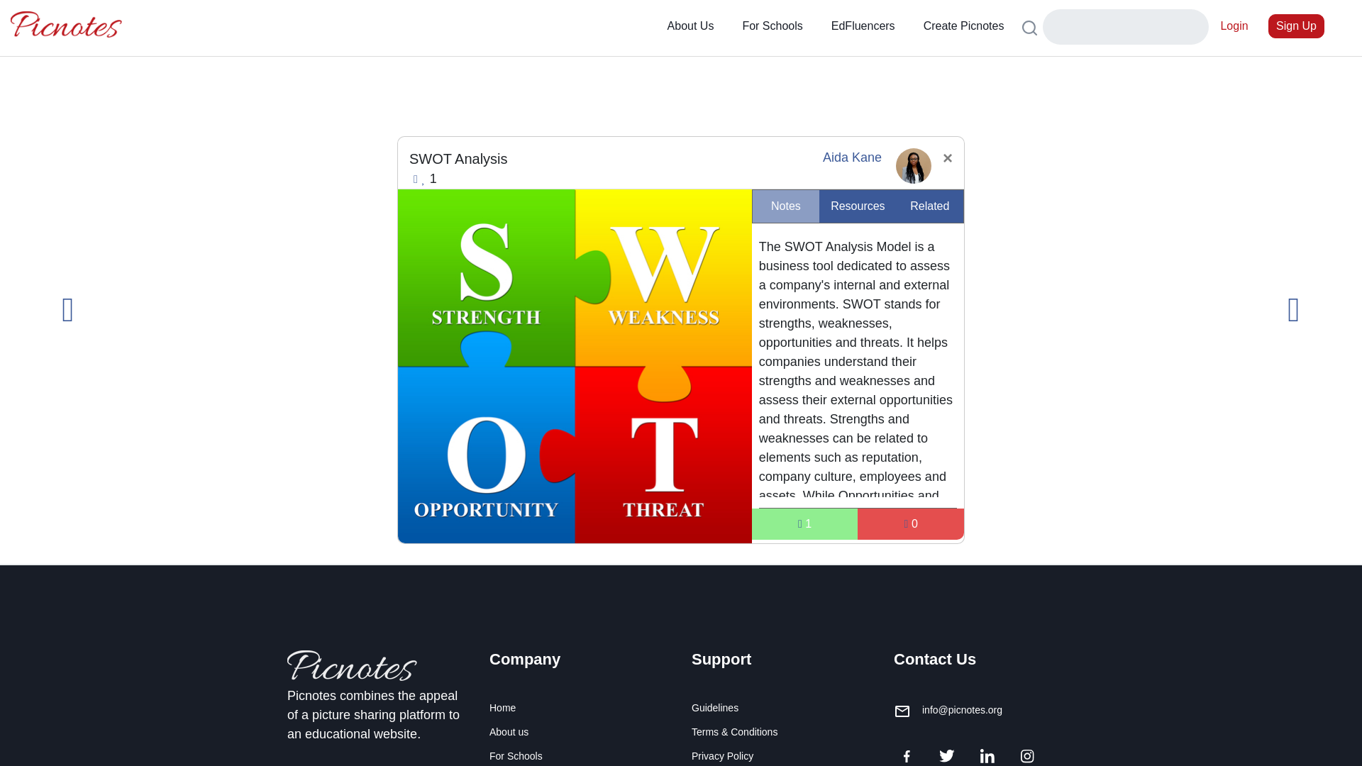 The width and height of the screenshot is (1362, 766). What do you see at coordinates (964, 26) in the screenshot?
I see `Create Picnotes` at bounding box center [964, 26].